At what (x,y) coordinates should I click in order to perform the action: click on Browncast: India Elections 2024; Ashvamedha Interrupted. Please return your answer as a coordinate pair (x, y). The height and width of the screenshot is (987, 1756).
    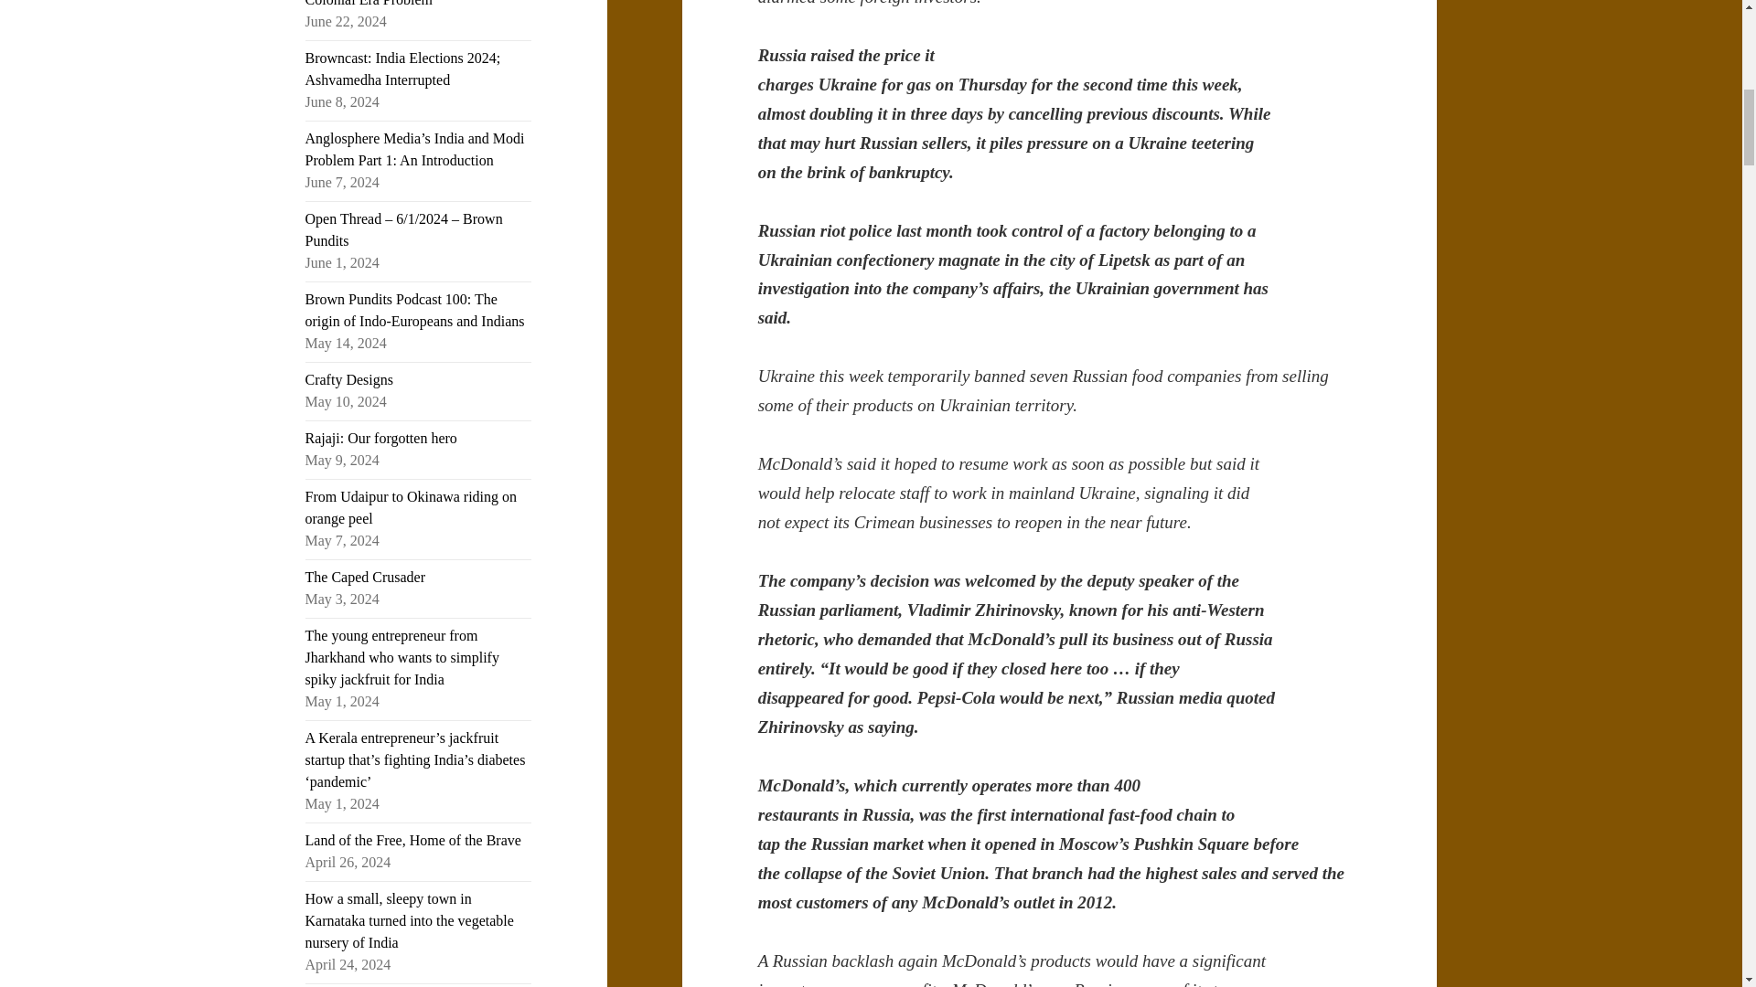
    Looking at the image, I should click on (402, 69).